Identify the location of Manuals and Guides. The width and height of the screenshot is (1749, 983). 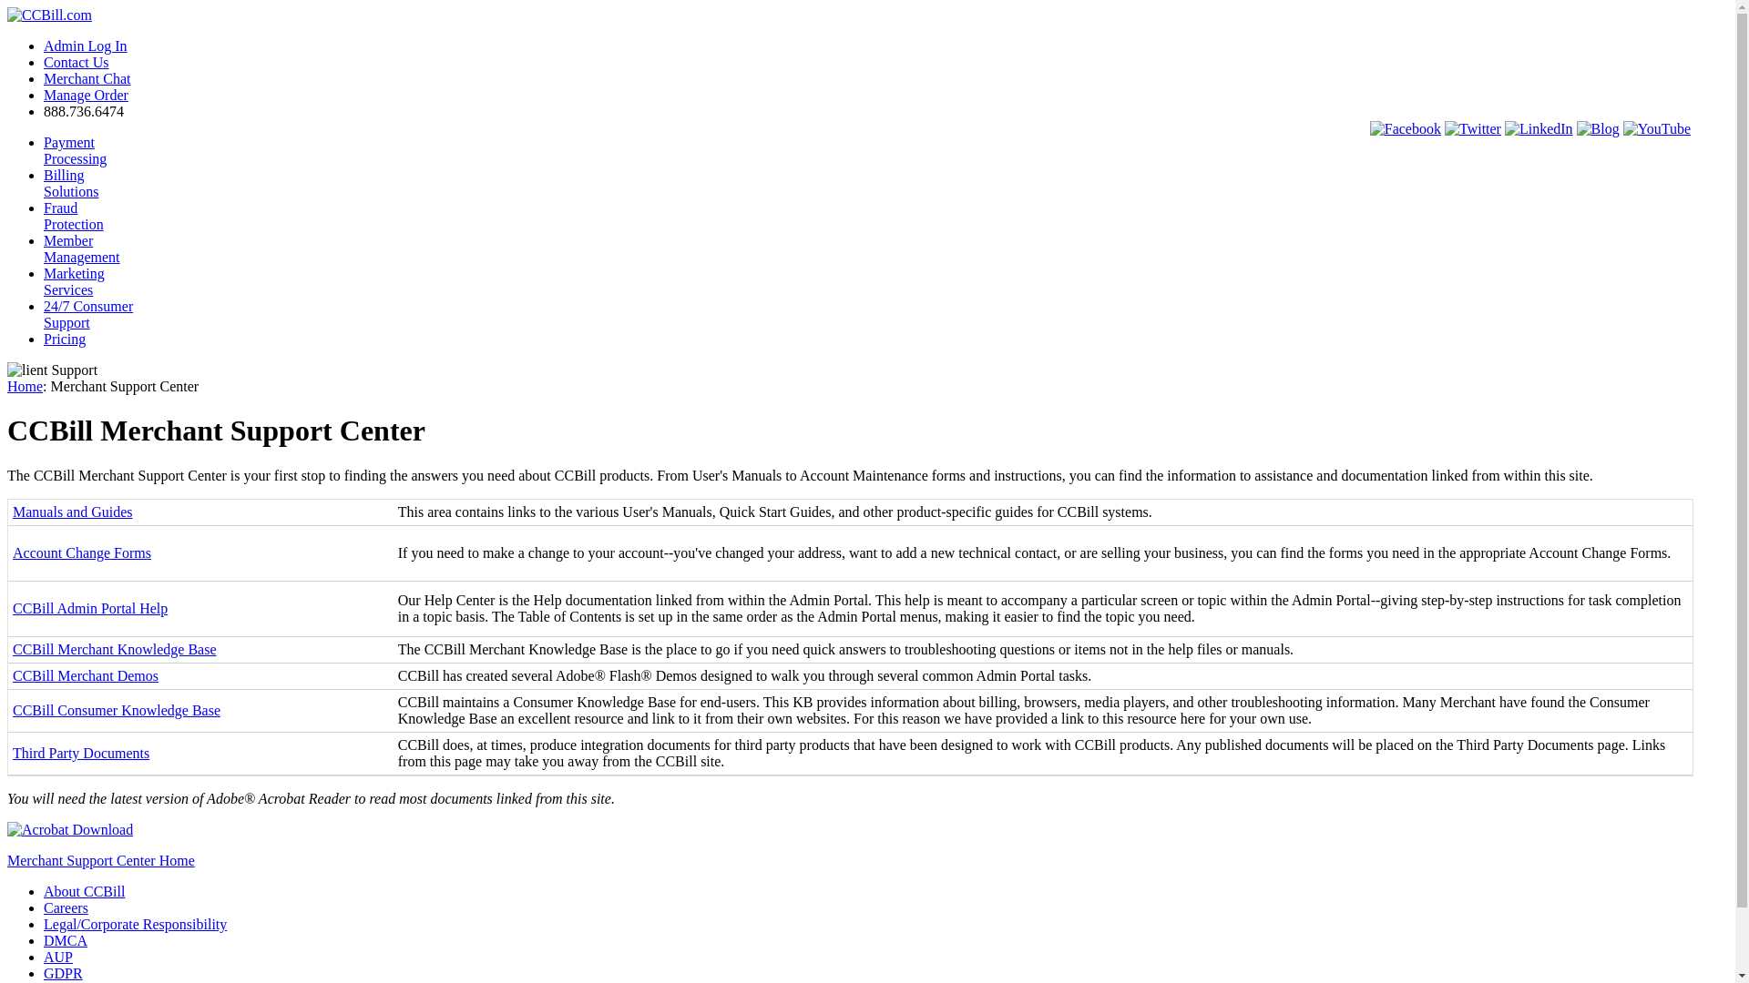
(63, 972).